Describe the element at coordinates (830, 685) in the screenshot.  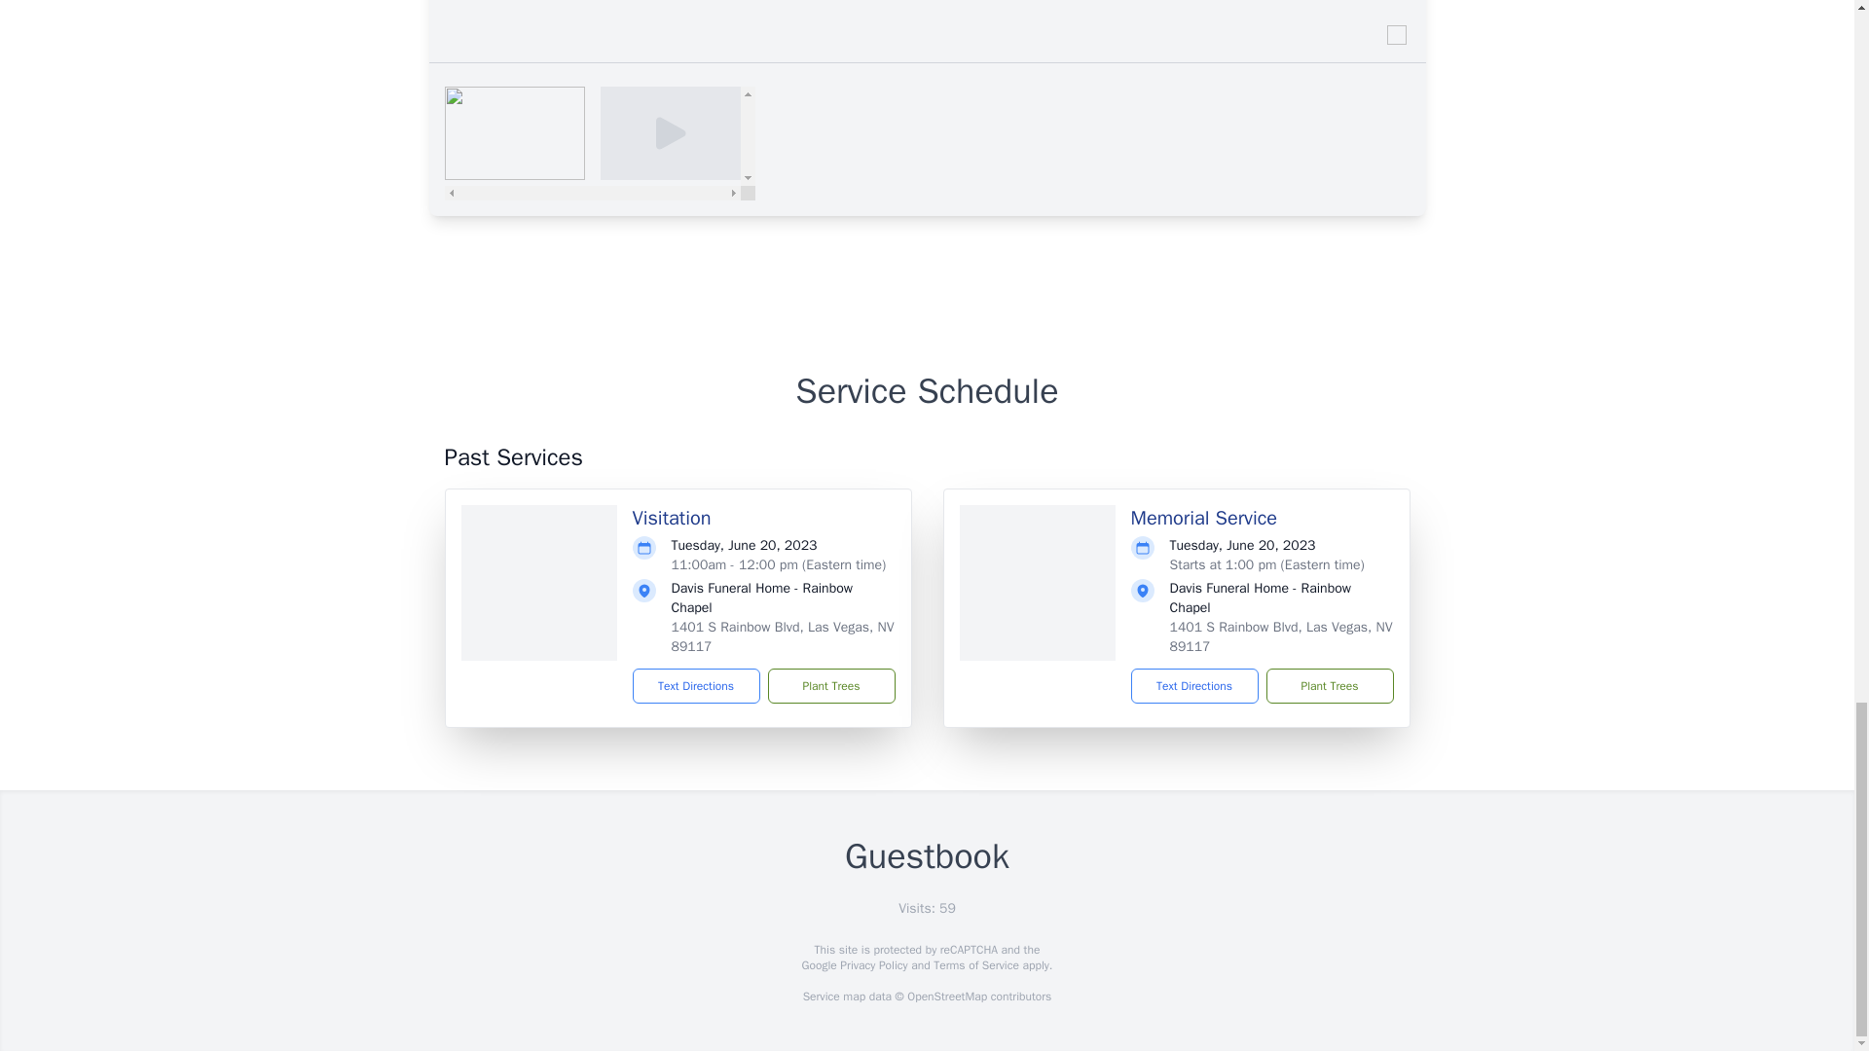
I see `Plant Trees` at that location.